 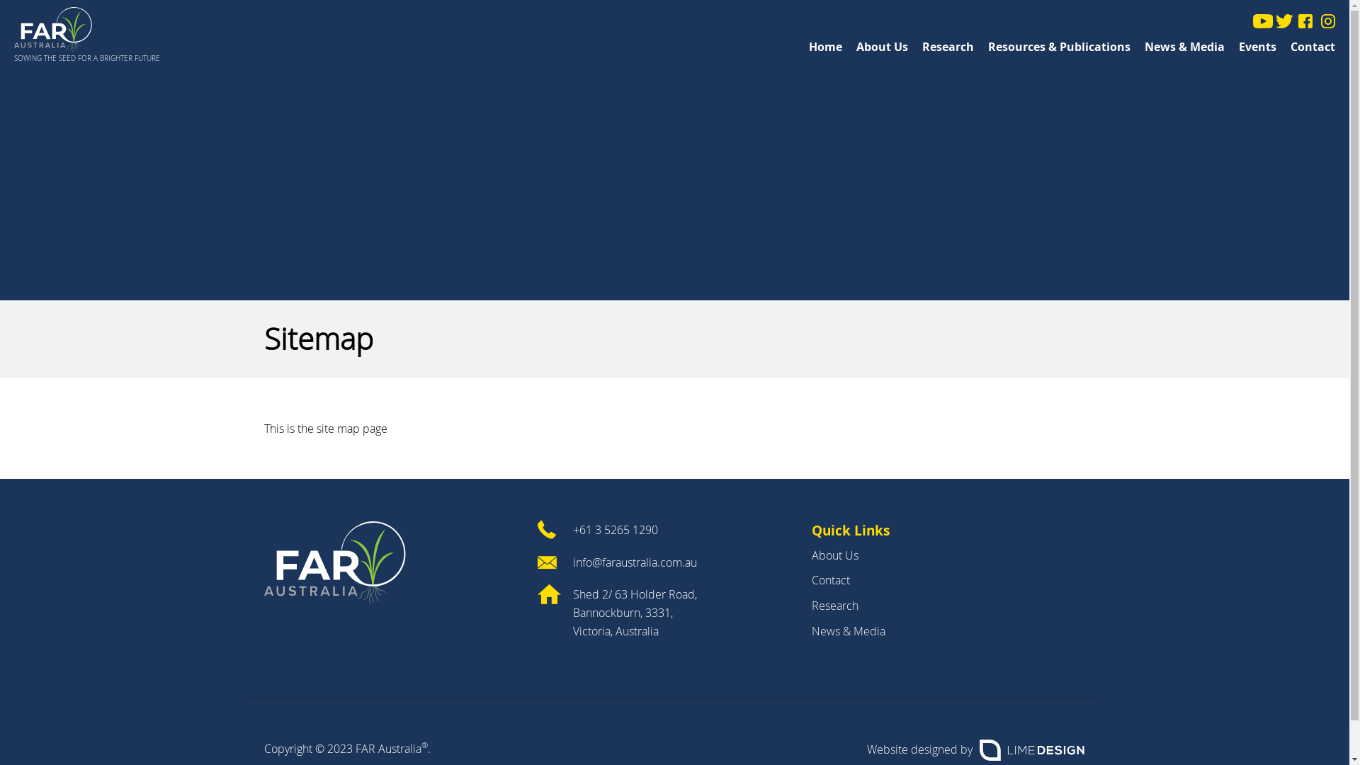 What do you see at coordinates (948, 47) in the screenshot?
I see `Research` at bounding box center [948, 47].